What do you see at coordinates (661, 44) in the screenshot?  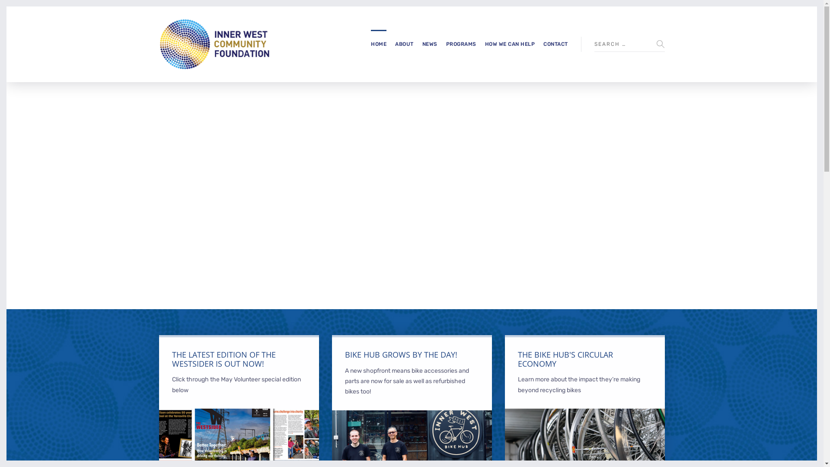 I see `Search` at bounding box center [661, 44].